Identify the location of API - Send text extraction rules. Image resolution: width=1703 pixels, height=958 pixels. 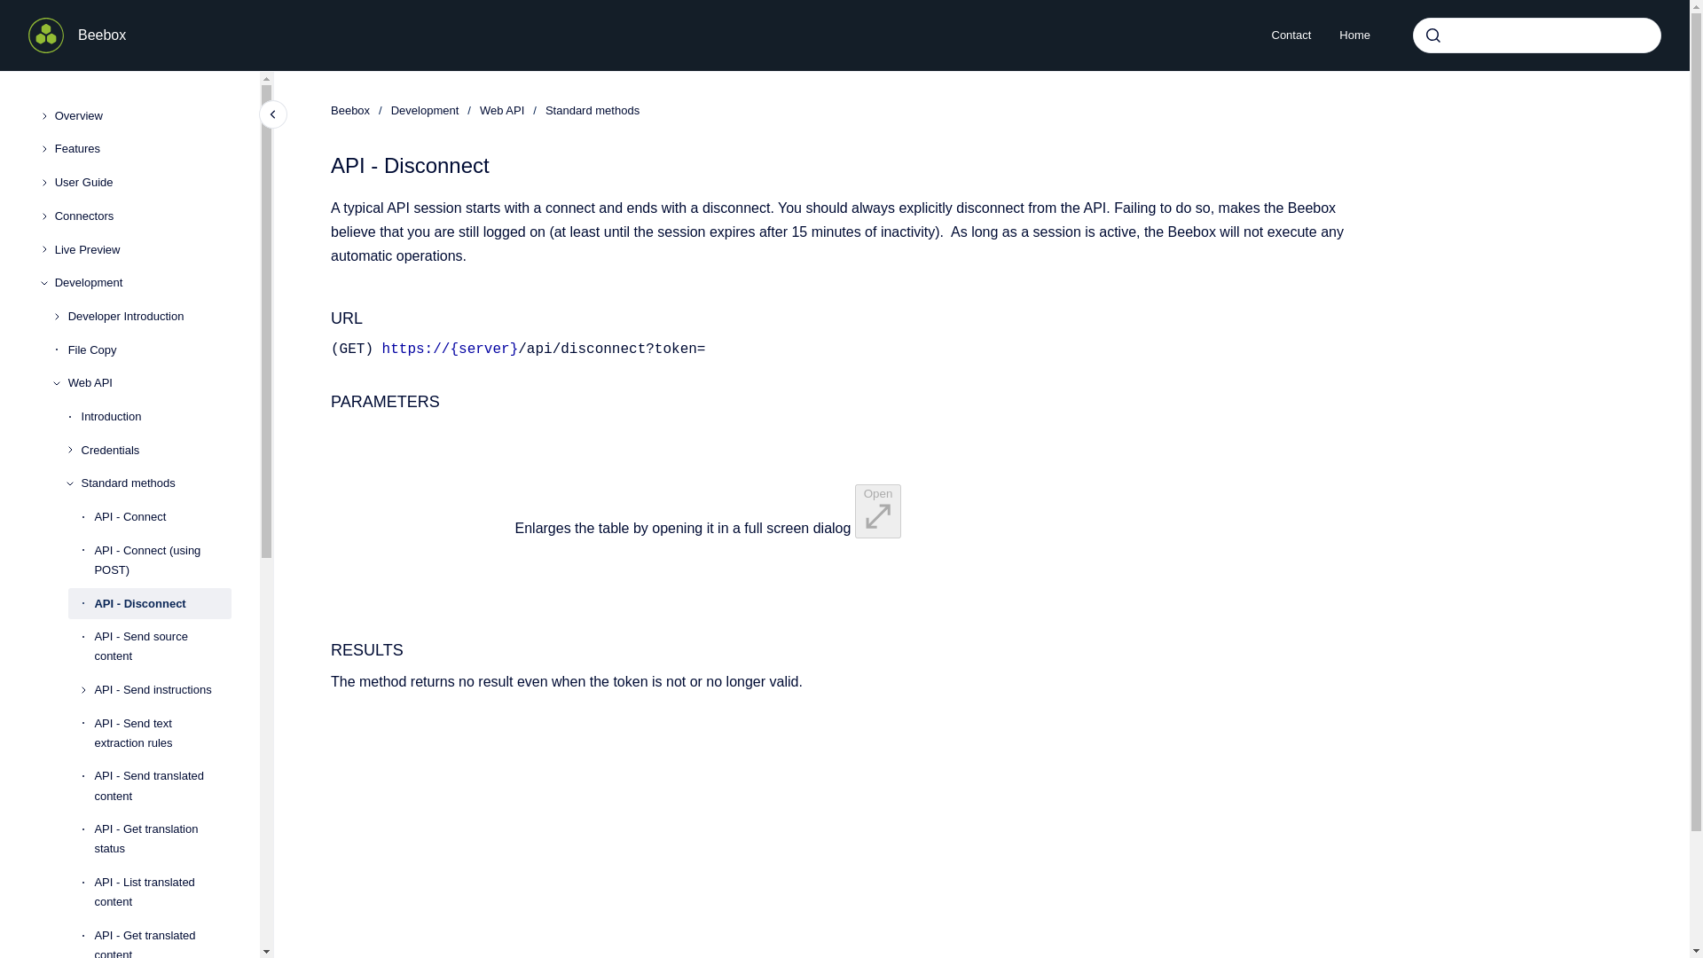
(162, 734).